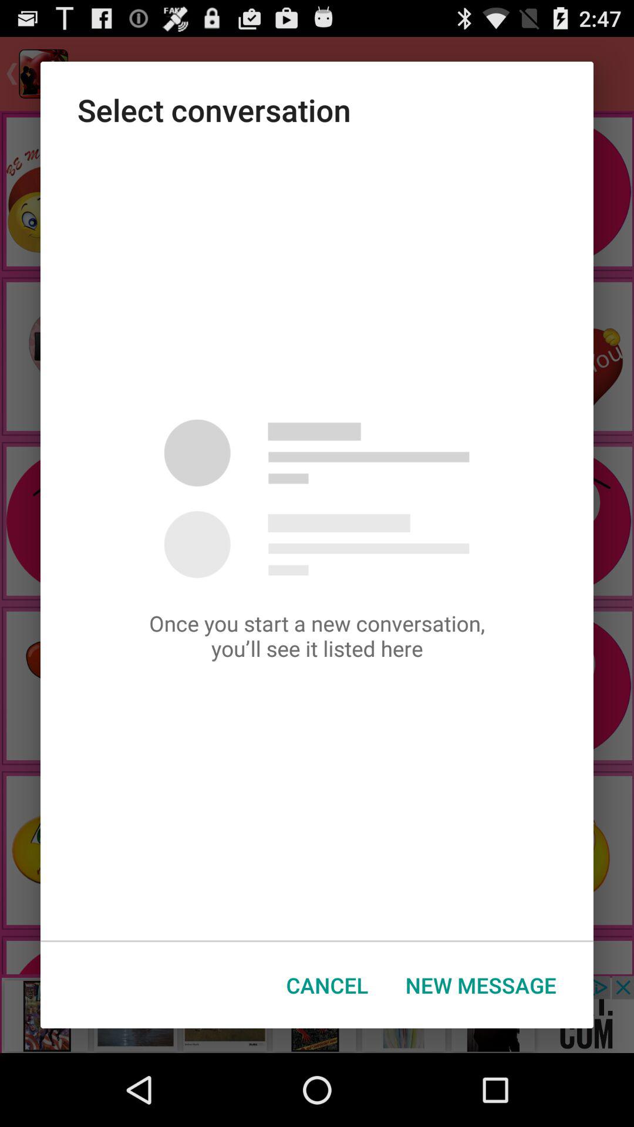 The height and width of the screenshot is (1127, 634). What do you see at coordinates (481, 985) in the screenshot?
I see `choose the new message item` at bounding box center [481, 985].